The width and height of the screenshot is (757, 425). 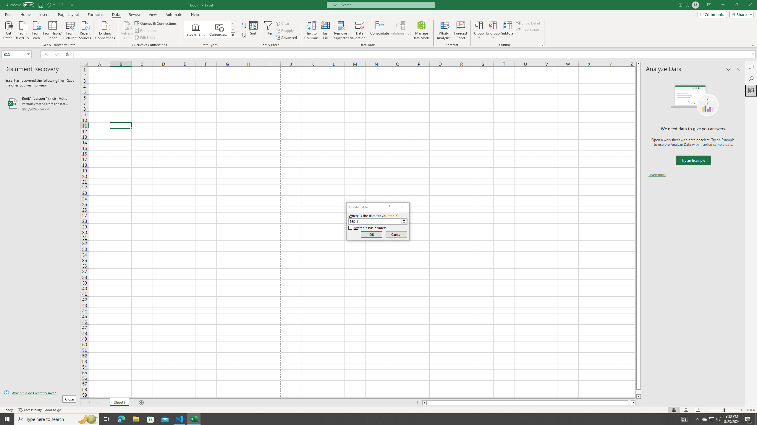 I want to click on Automate, so click(x=174, y=14).